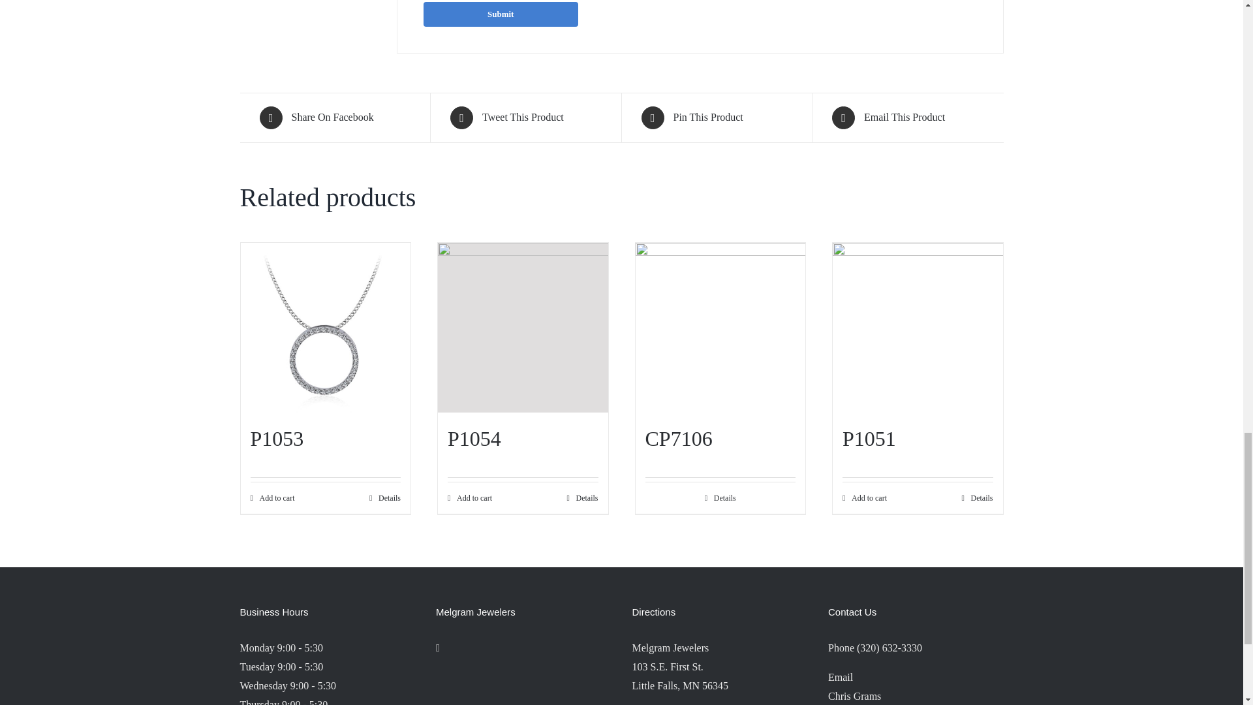 Image resolution: width=1253 pixels, height=705 pixels. I want to click on Email This Product, so click(907, 117).